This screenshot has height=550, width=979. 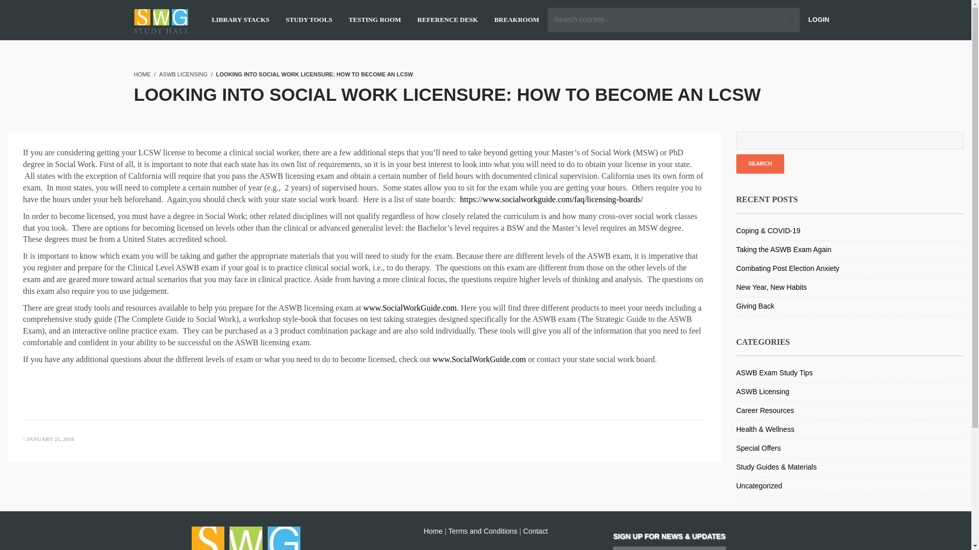 I want to click on Career Resources, so click(x=765, y=410).